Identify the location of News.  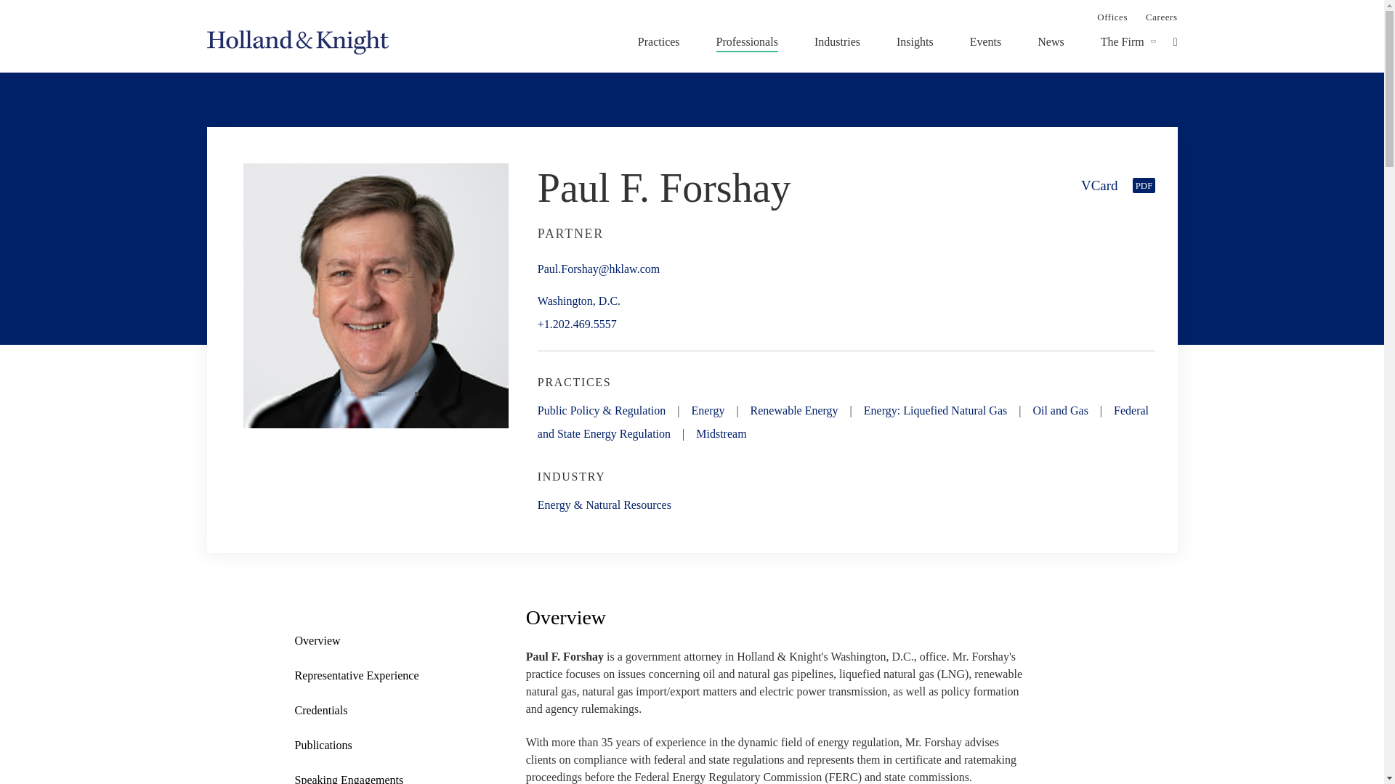
(1051, 41).